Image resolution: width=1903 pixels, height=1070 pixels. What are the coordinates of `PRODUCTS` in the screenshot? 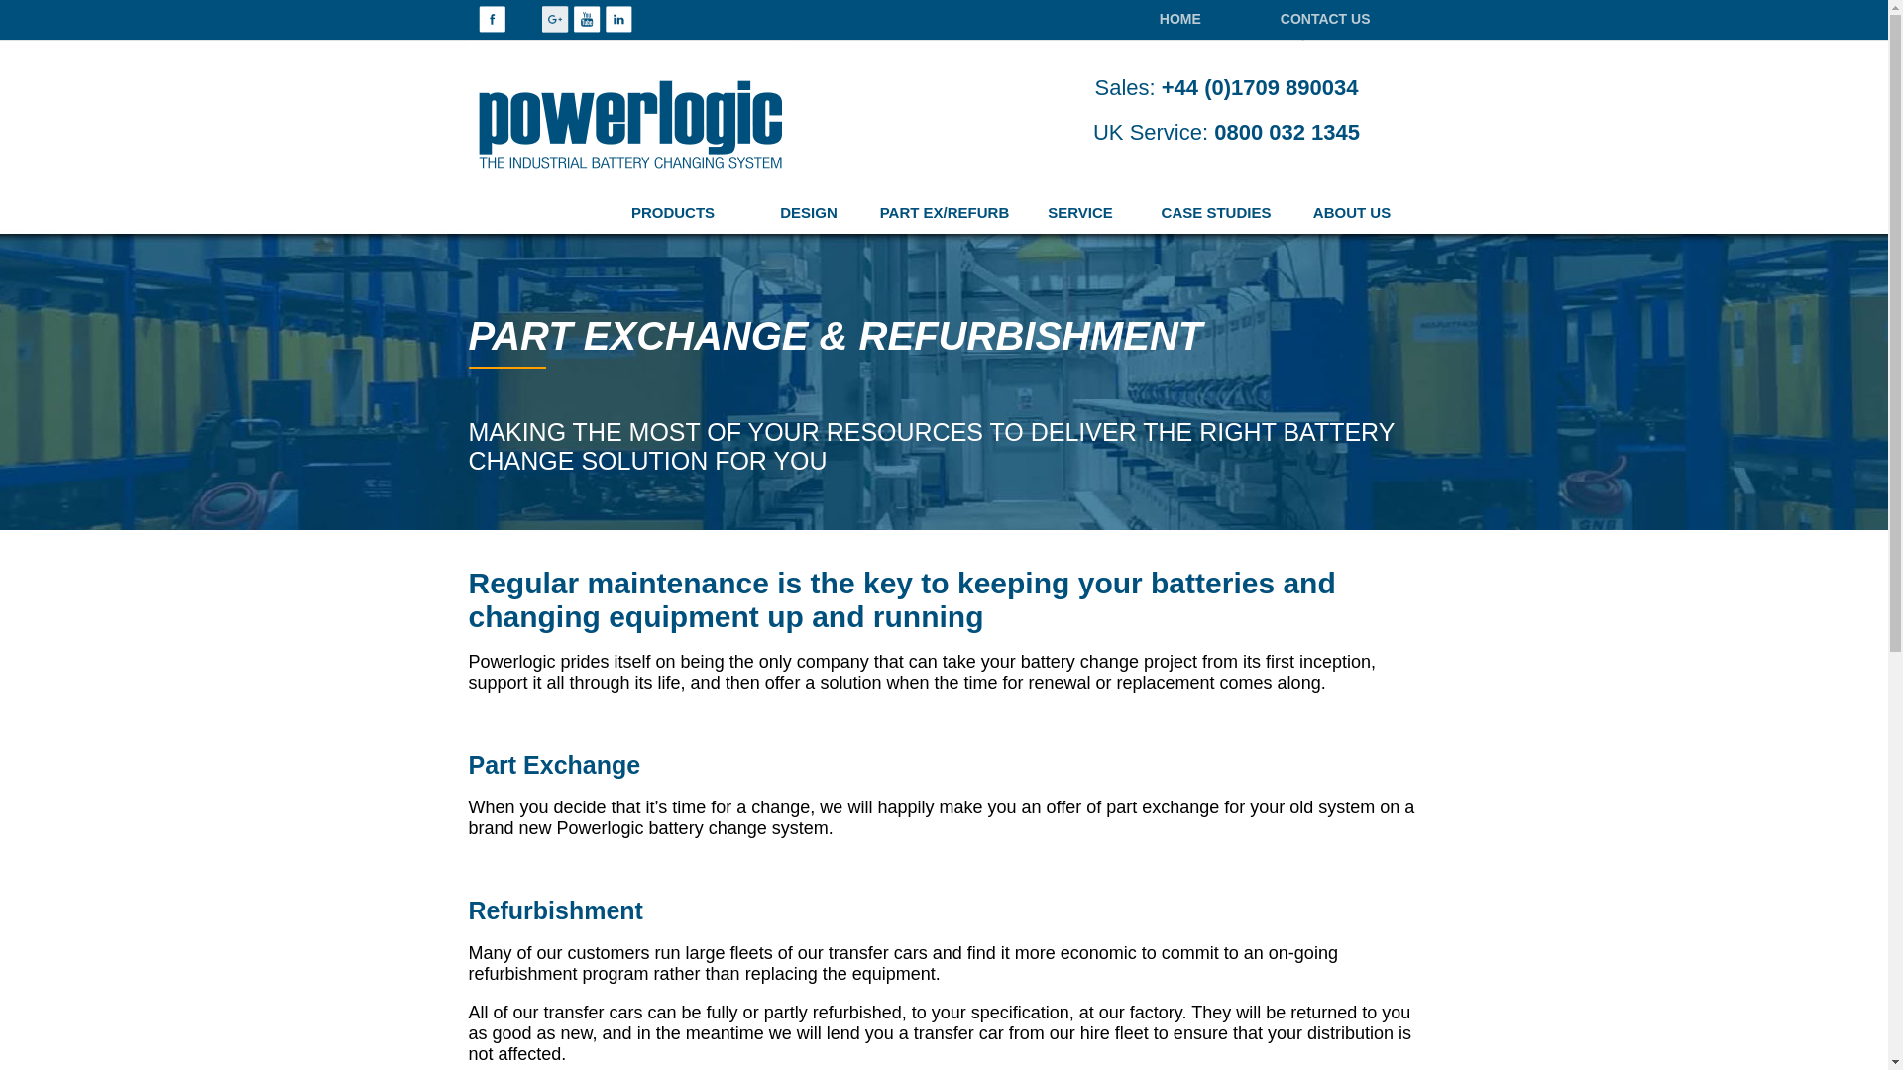 It's located at (672, 214).